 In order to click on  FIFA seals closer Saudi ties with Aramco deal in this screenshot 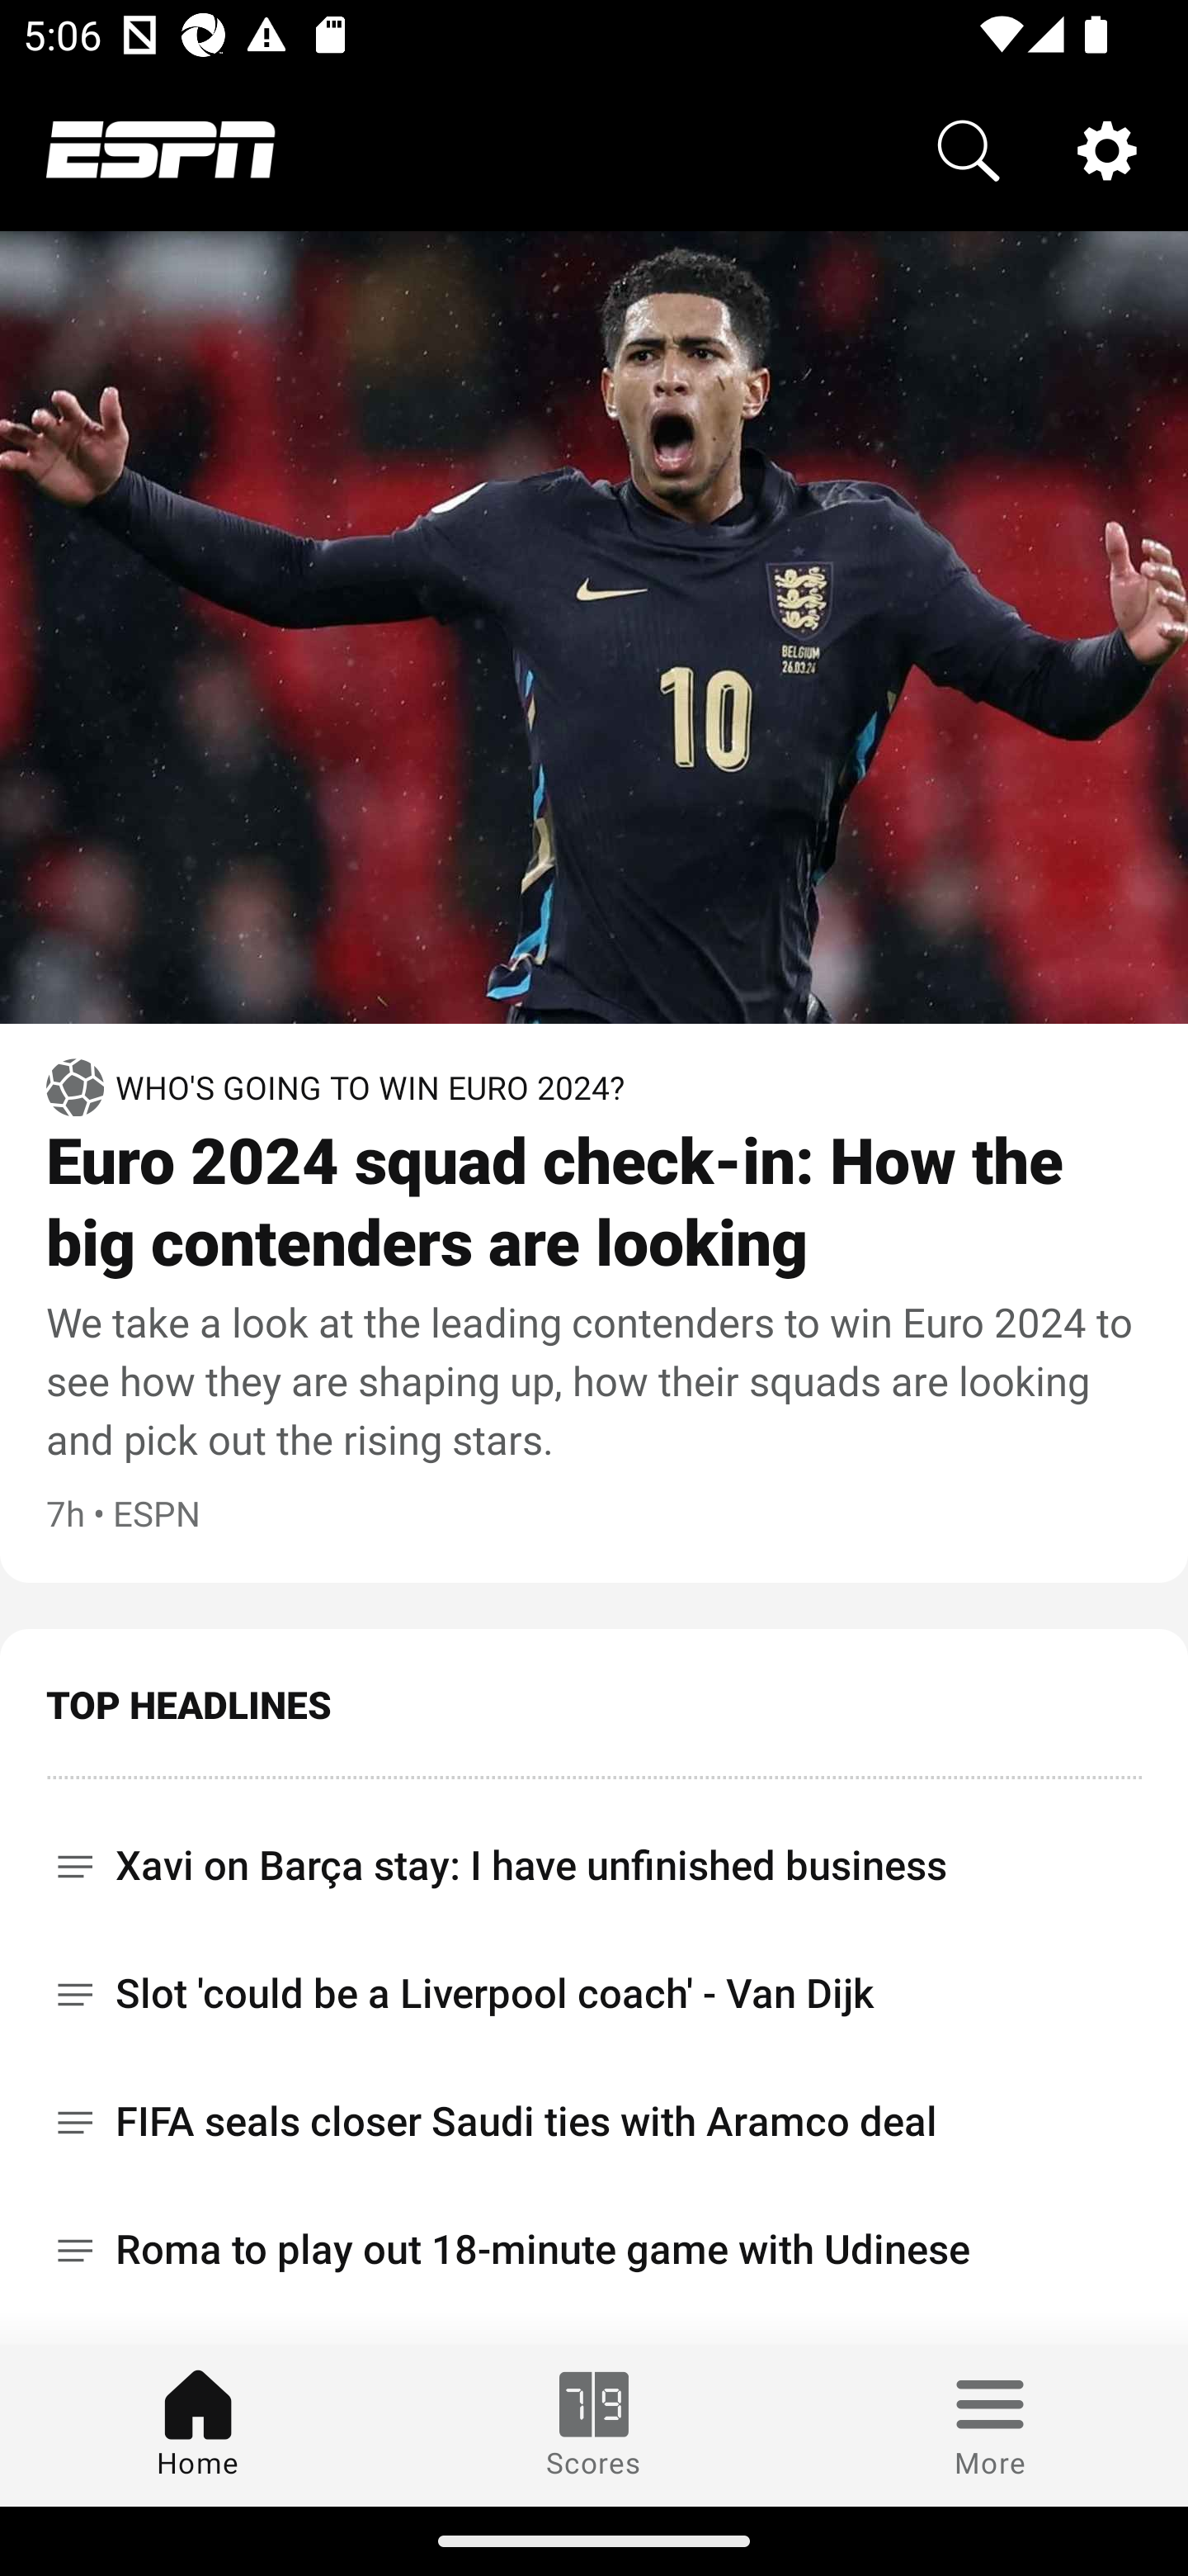, I will do `click(594, 2122)`.